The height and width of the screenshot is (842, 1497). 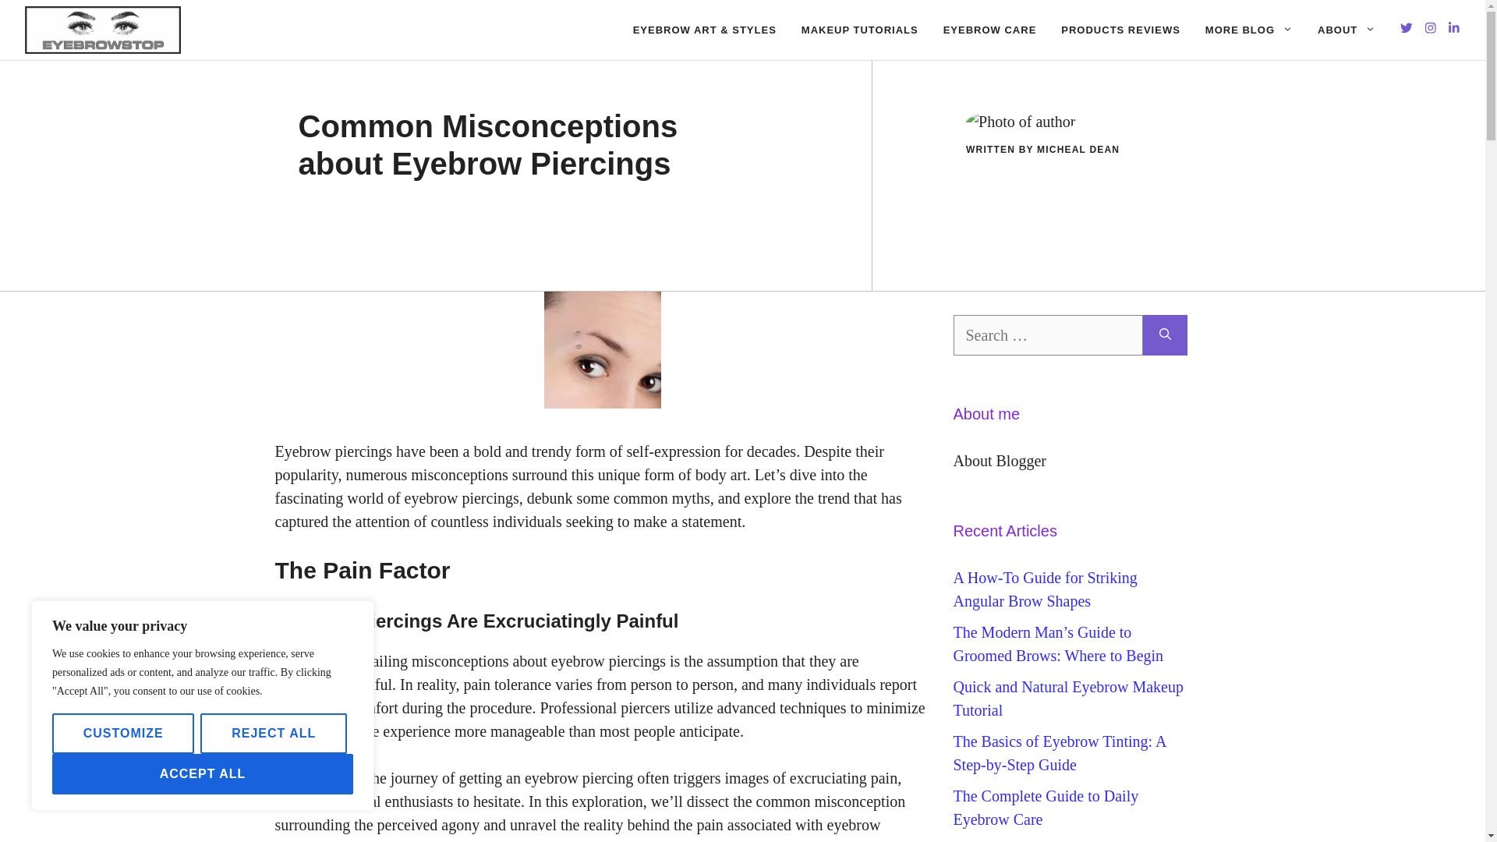 I want to click on REJECT ALL, so click(x=274, y=733).